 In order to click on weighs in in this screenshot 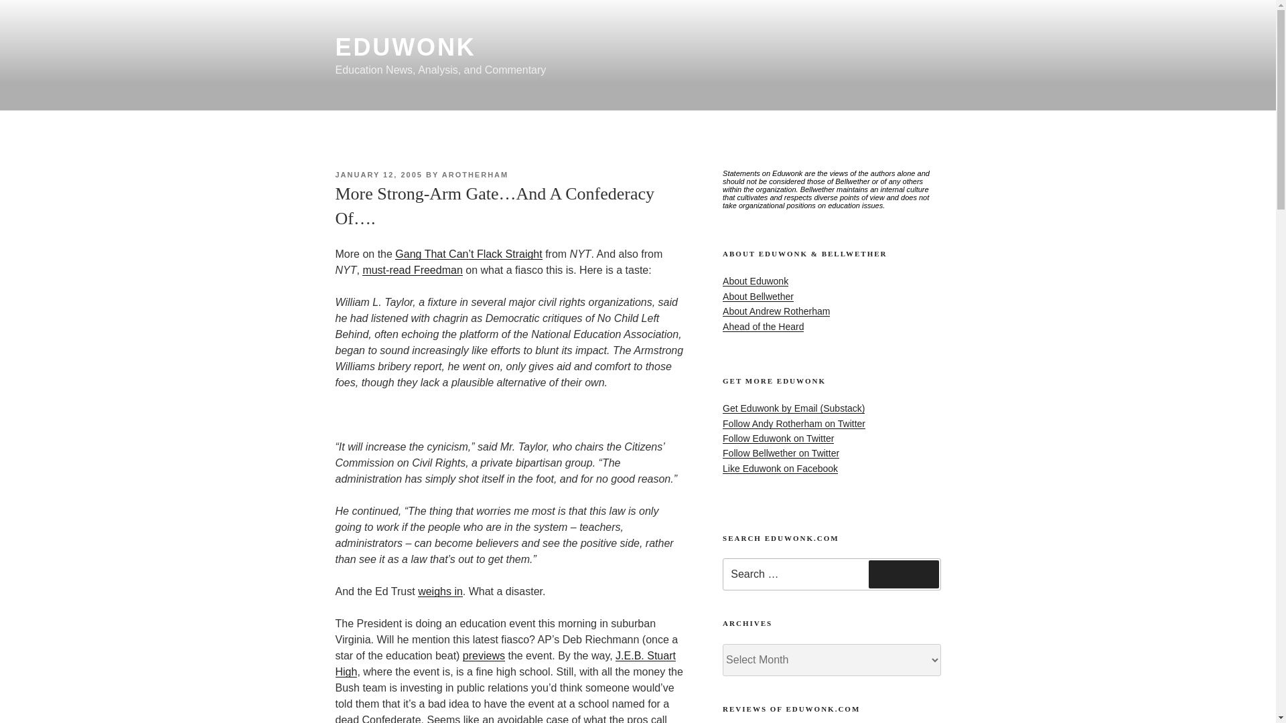, I will do `click(441, 591)`.